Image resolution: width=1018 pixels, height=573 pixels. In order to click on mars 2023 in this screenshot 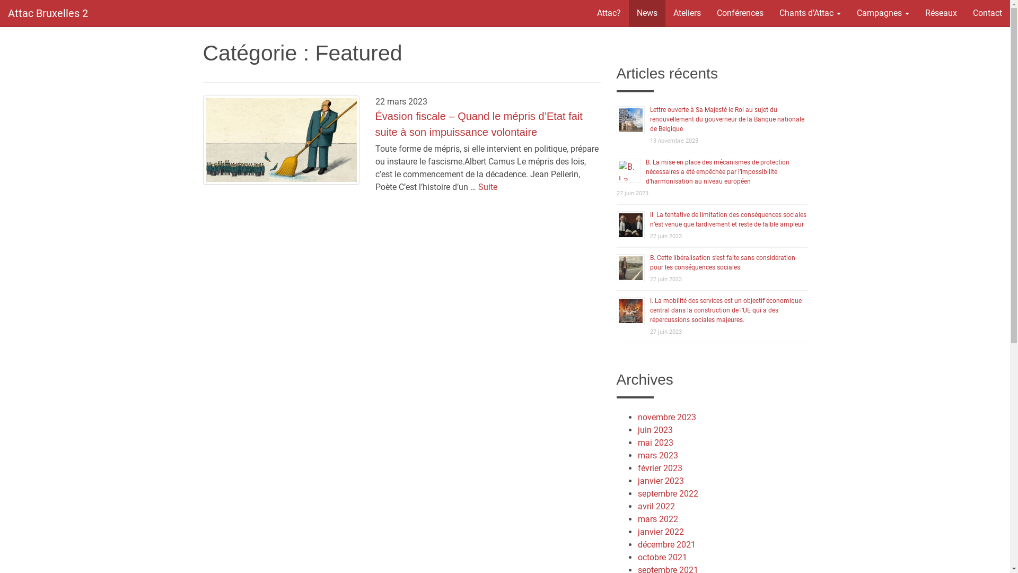, I will do `click(657, 455)`.